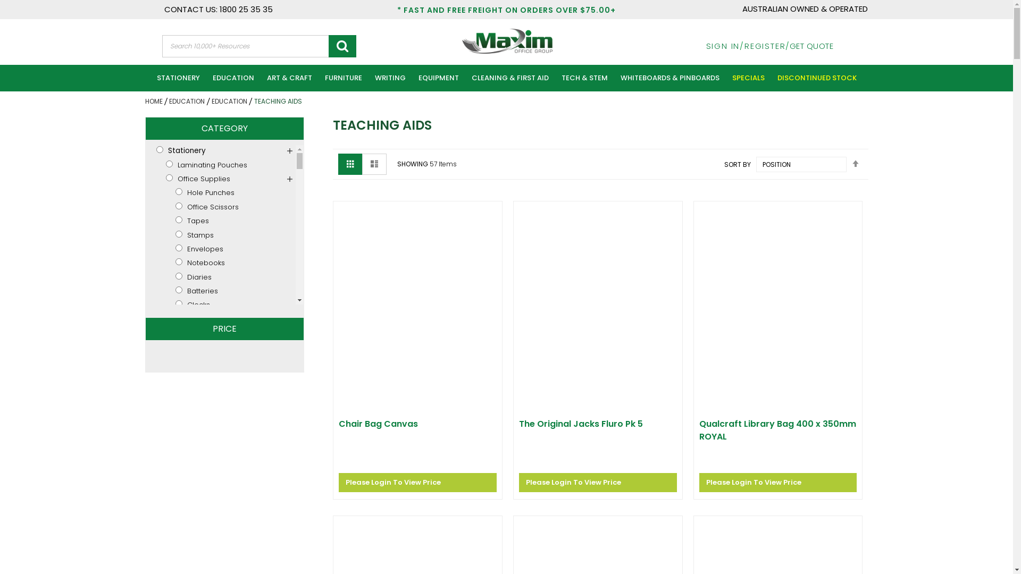 The image size is (1021, 574). What do you see at coordinates (211, 10) in the screenshot?
I see `CONTACT US: 1800 25 35 35` at bounding box center [211, 10].